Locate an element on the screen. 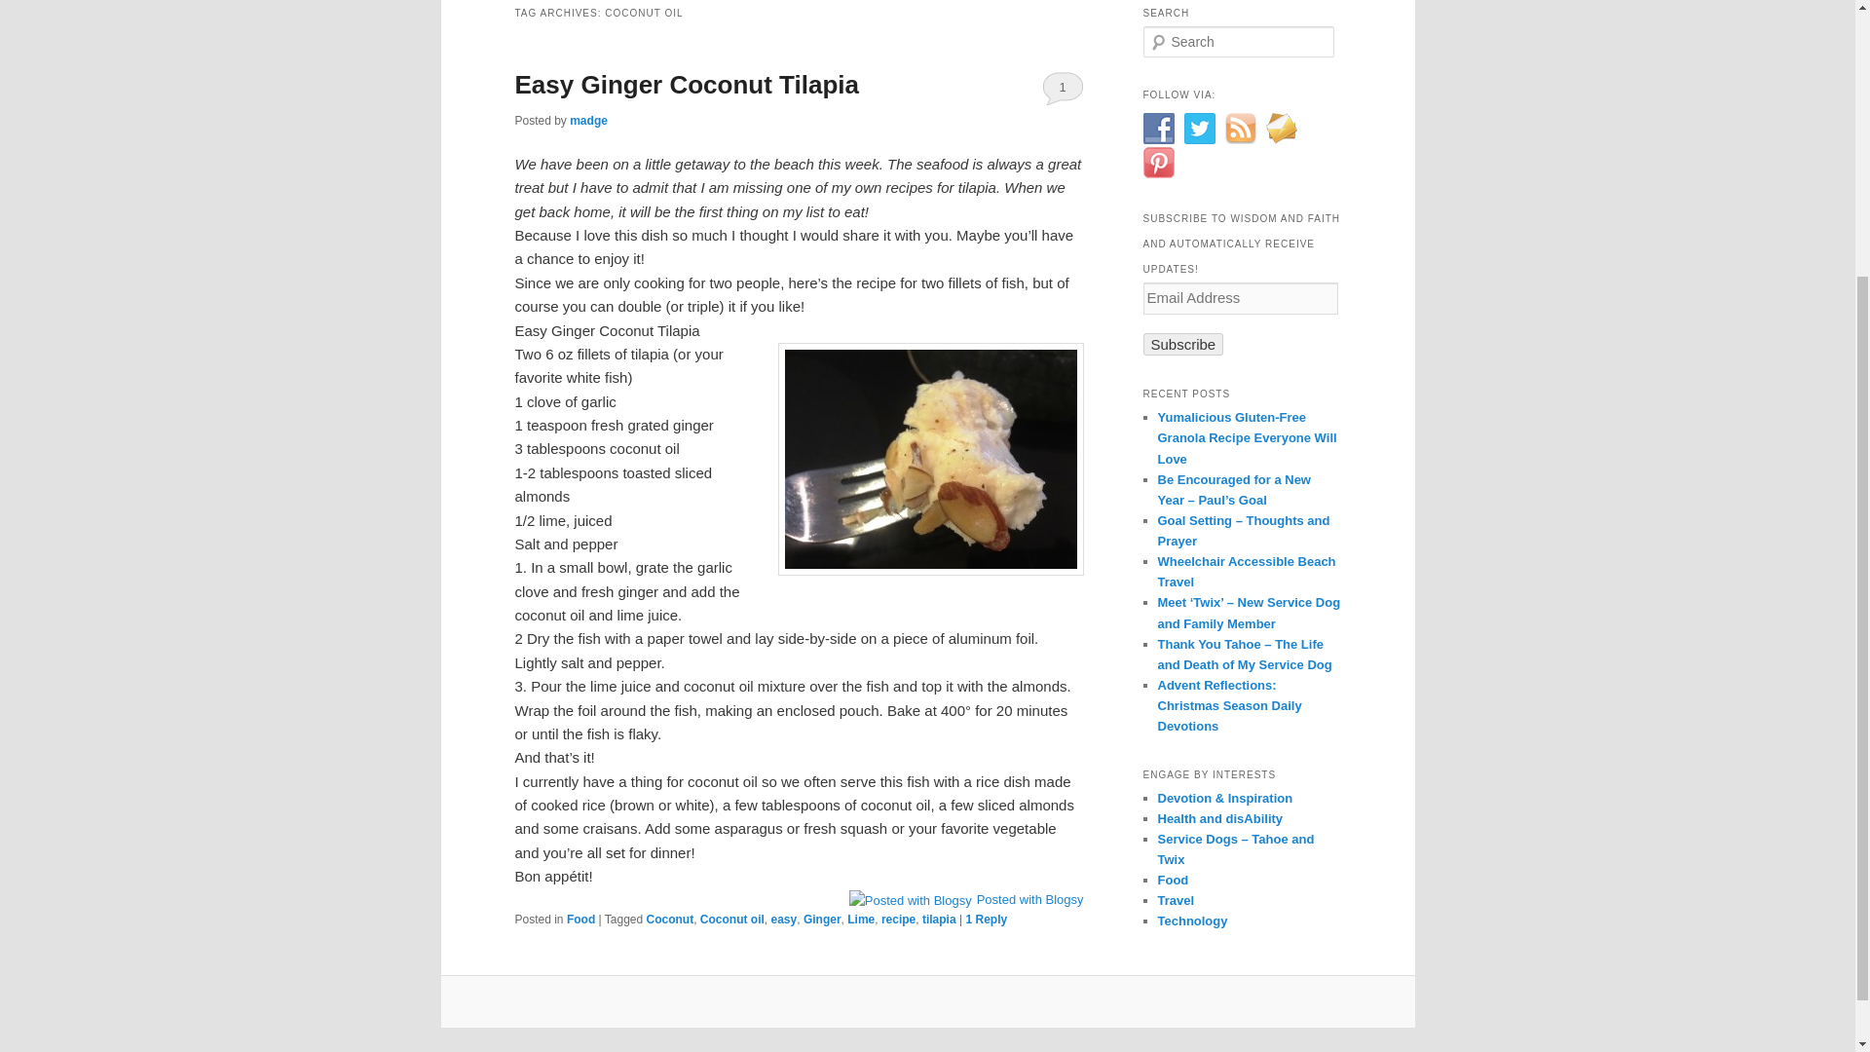  Subscribe is located at coordinates (1183, 345).